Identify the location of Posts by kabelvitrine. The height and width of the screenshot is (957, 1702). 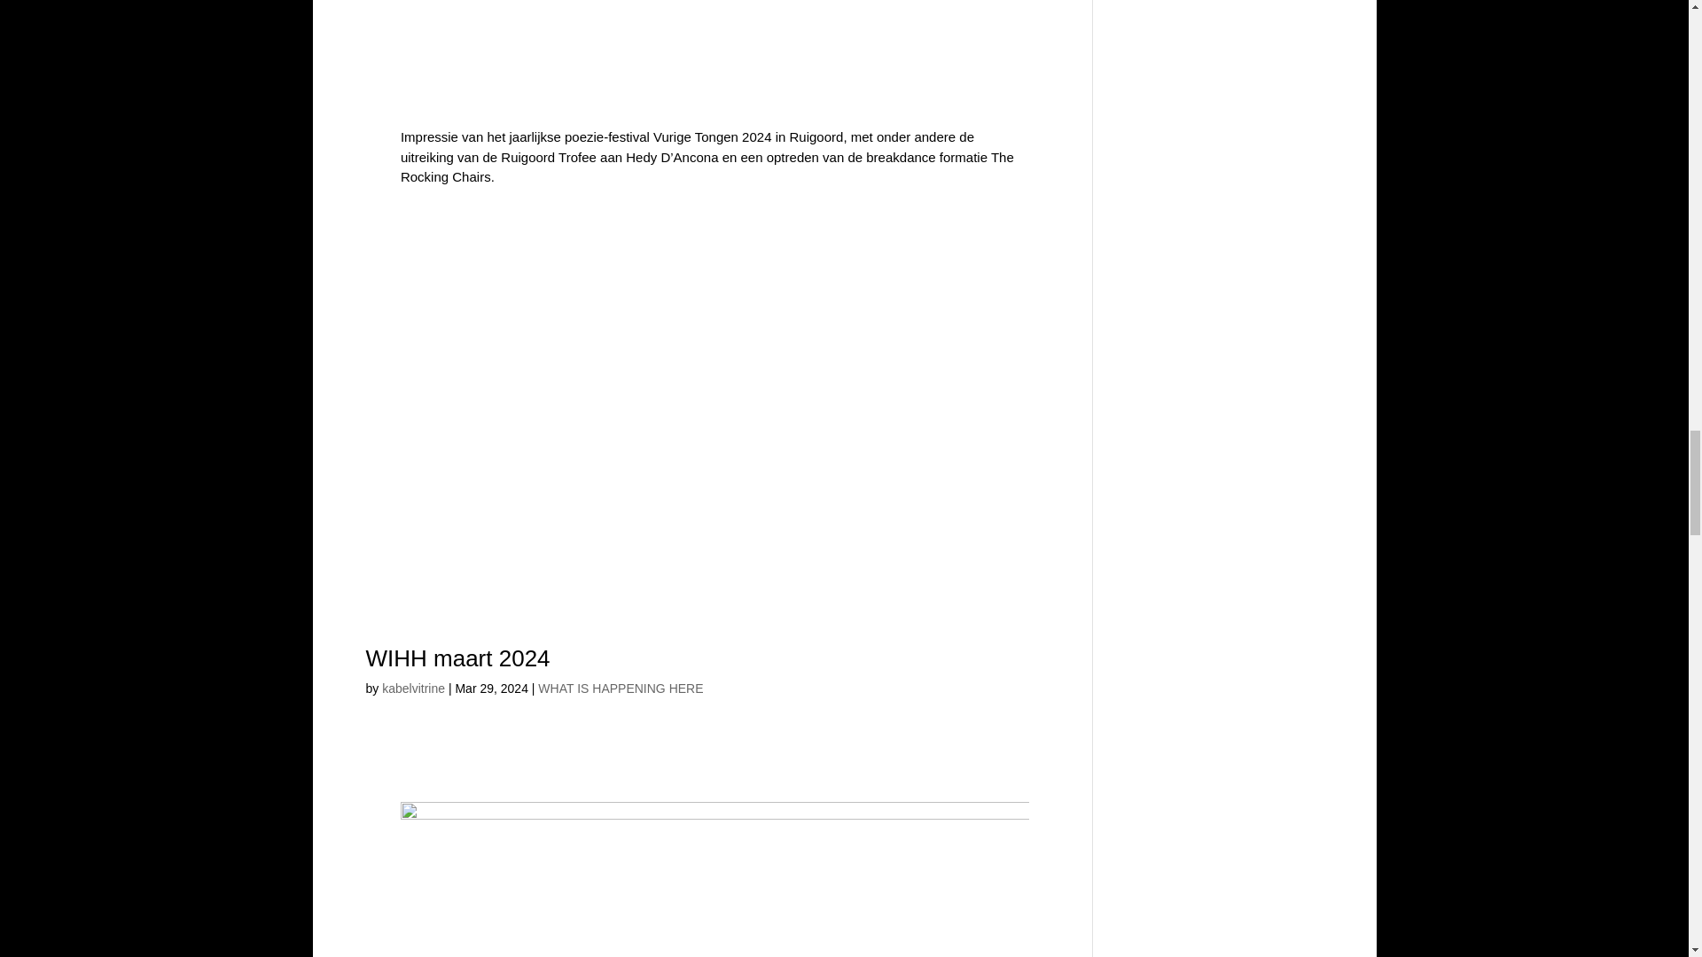
(413, 688).